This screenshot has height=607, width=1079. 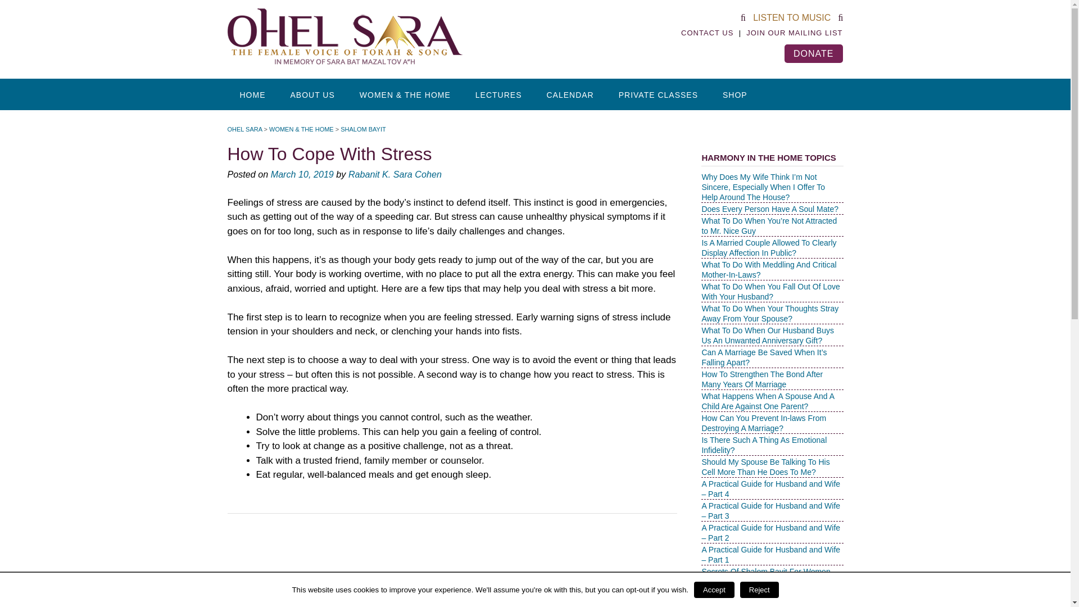 I want to click on JOIN OUR MAILING LIST, so click(x=795, y=33).